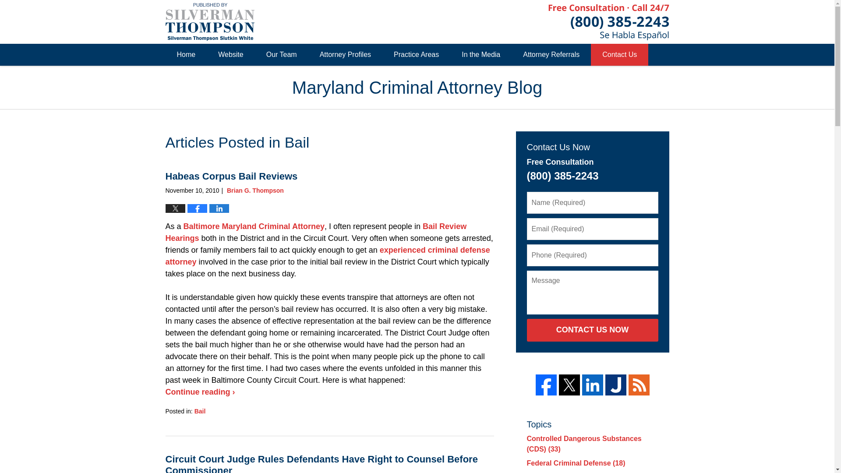 The image size is (841, 473). What do you see at coordinates (230, 55) in the screenshot?
I see `Website` at bounding box center [230, 55].